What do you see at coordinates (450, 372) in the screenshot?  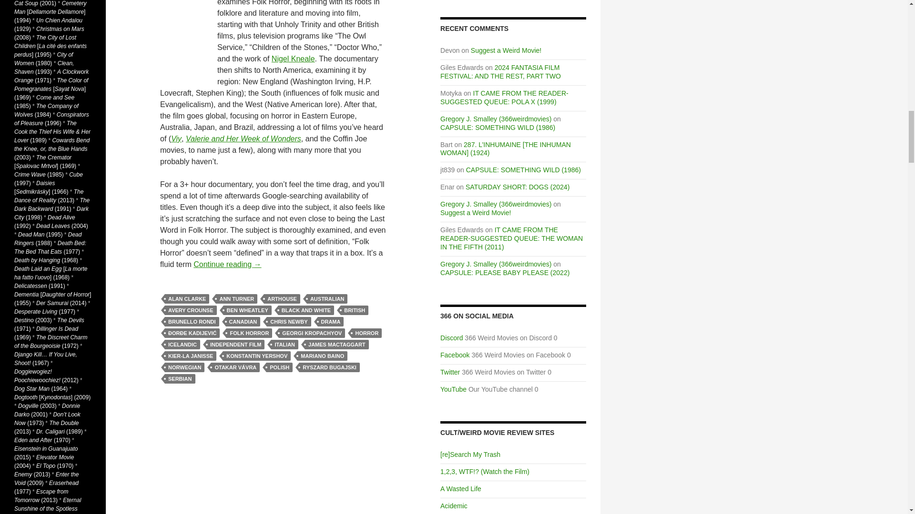 I see `366 Weird Movies on Twitter` at bounding box center [450, 372].